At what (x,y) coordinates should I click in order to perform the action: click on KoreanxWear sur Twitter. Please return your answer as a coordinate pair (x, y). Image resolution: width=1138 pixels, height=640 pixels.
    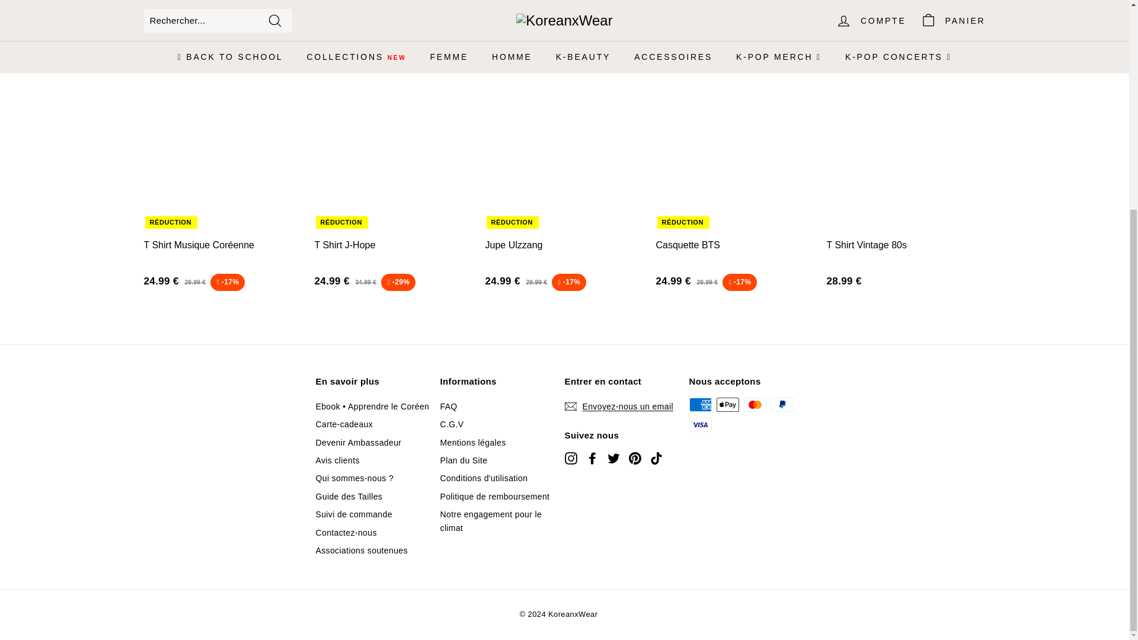
    Looking at the image, I should click on (613, 459).